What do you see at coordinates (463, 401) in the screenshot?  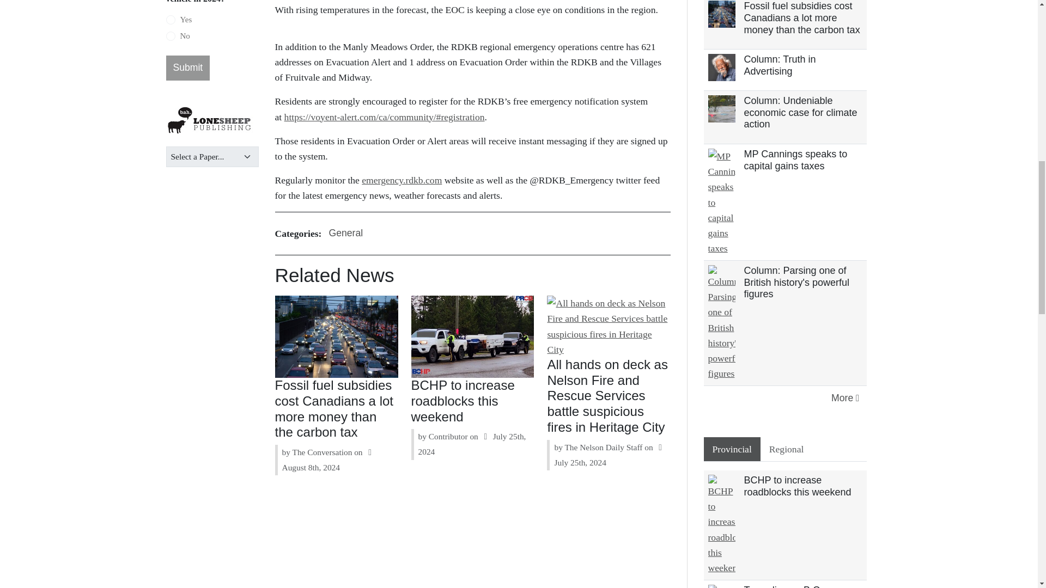 I see `BCHP to increase roadblocks this weekend` at bounding box center [463, 401].